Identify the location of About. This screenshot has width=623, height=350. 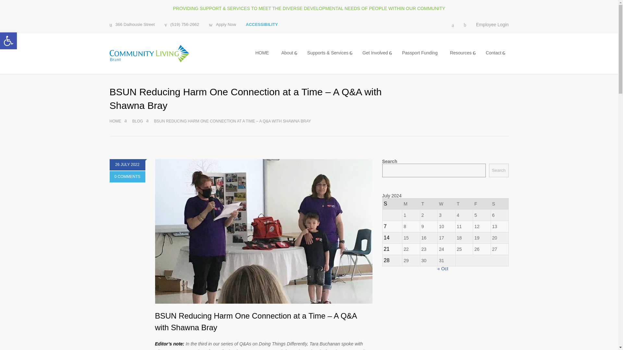
(8, 41).